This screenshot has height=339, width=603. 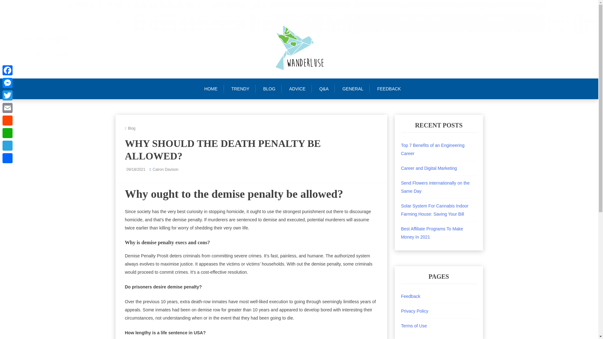 What do you see at coordinates (269, 89) in the screenshot?
I see `BLOG` at bounding box center [269, 89].